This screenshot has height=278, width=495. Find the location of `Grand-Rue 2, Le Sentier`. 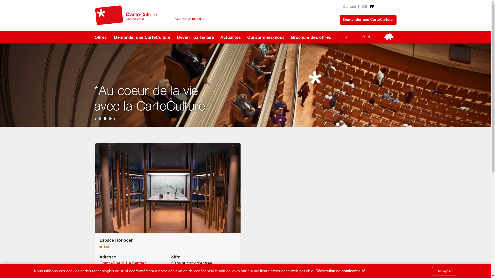

Grand-Rue 2, Le Sentier is located at coordinates (123, 263).